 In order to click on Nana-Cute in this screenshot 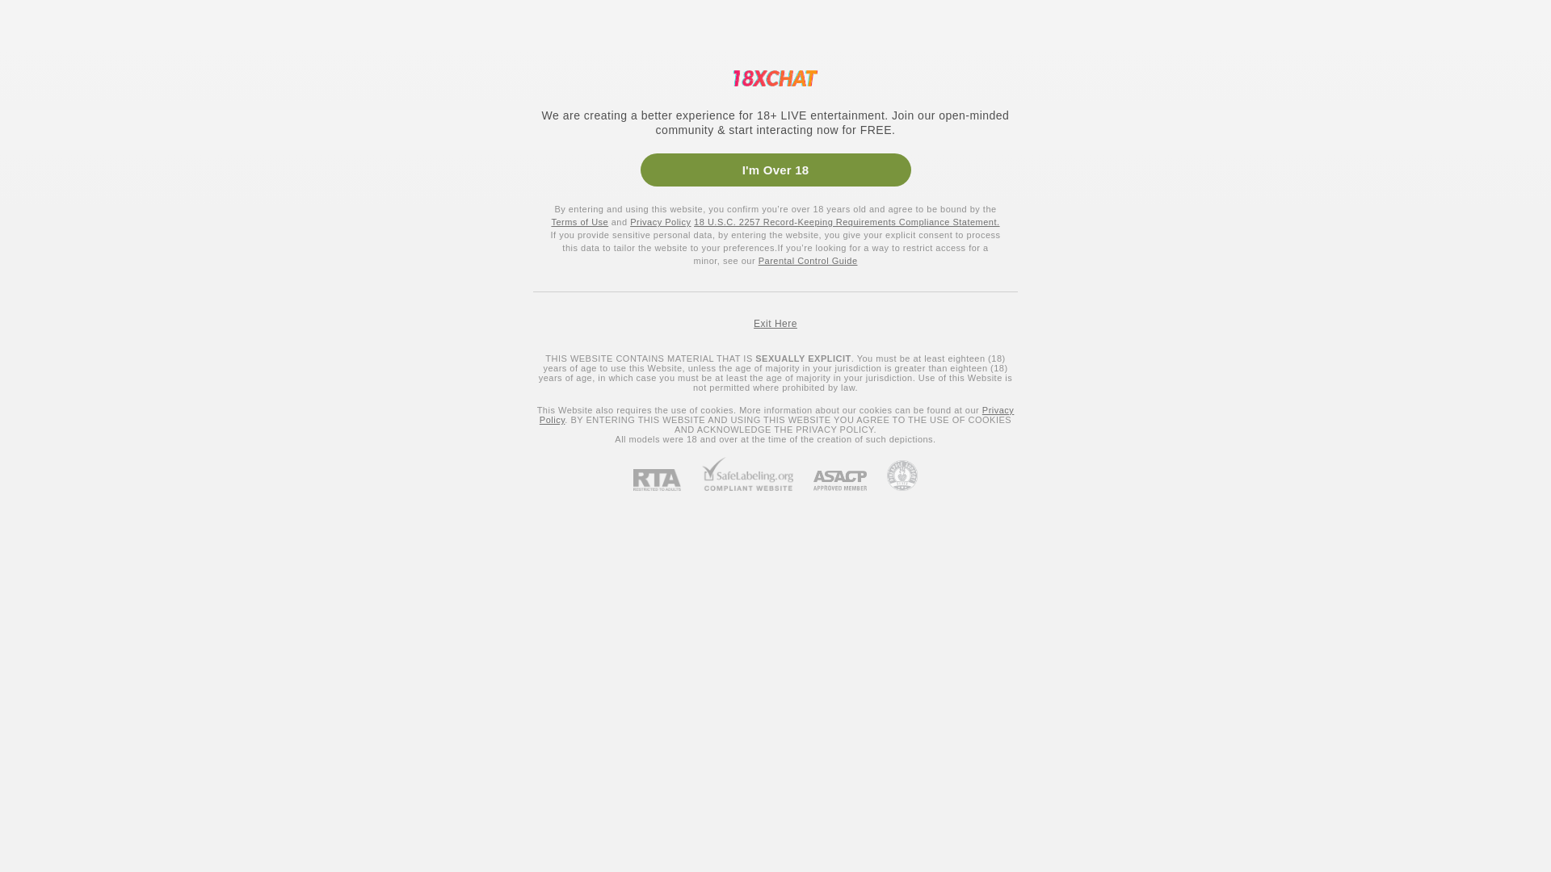, I will do `click(1166, 651)`.